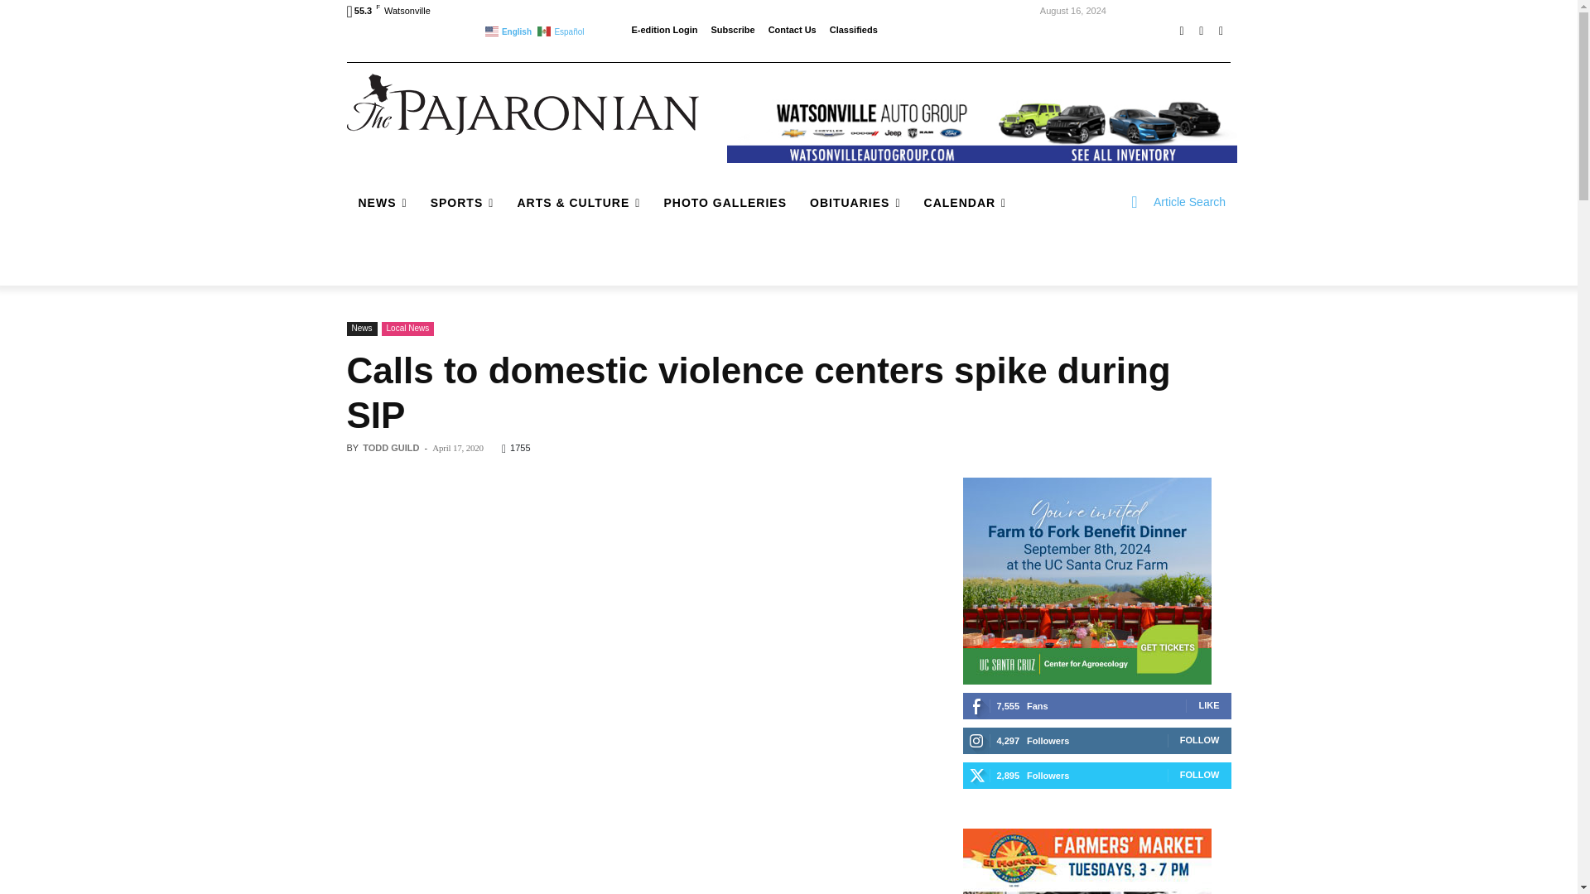 This screenshot has width=1590, height=894. Describe the element at coordinates (792, 30) in the screenshot. I see `Contact Us` at that location.